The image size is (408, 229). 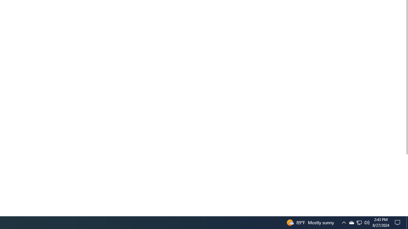 I want to click on Vertical Small Increase, so click(x=405, y=213).